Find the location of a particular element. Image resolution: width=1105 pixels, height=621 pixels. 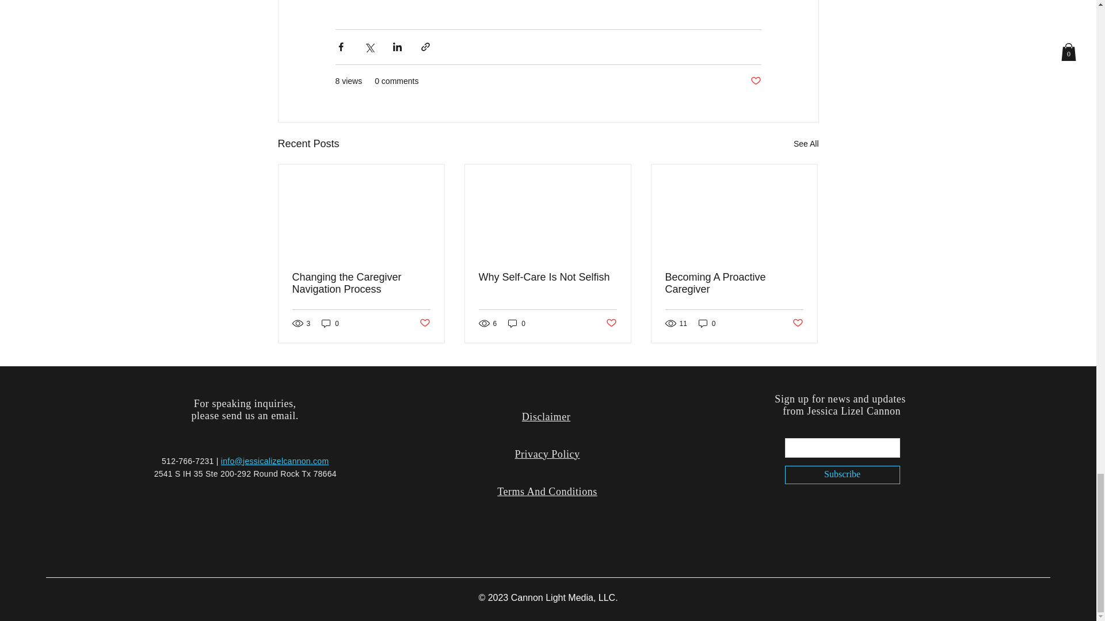

Post not marked as liked is located at coordinates (611, 323).